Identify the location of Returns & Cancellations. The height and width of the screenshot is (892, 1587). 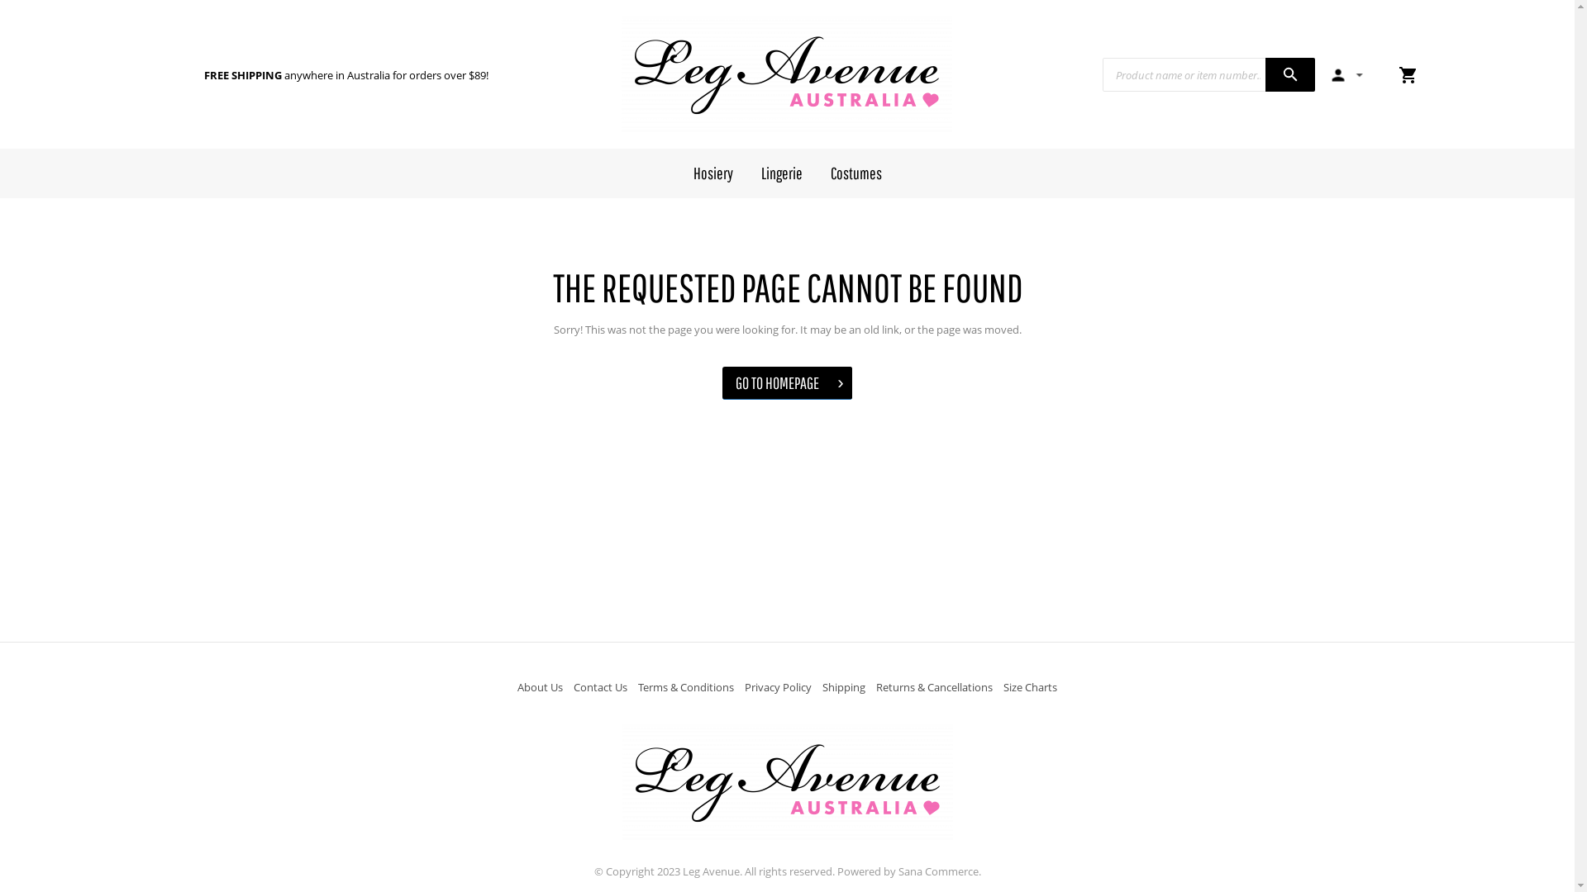
(934, 687).